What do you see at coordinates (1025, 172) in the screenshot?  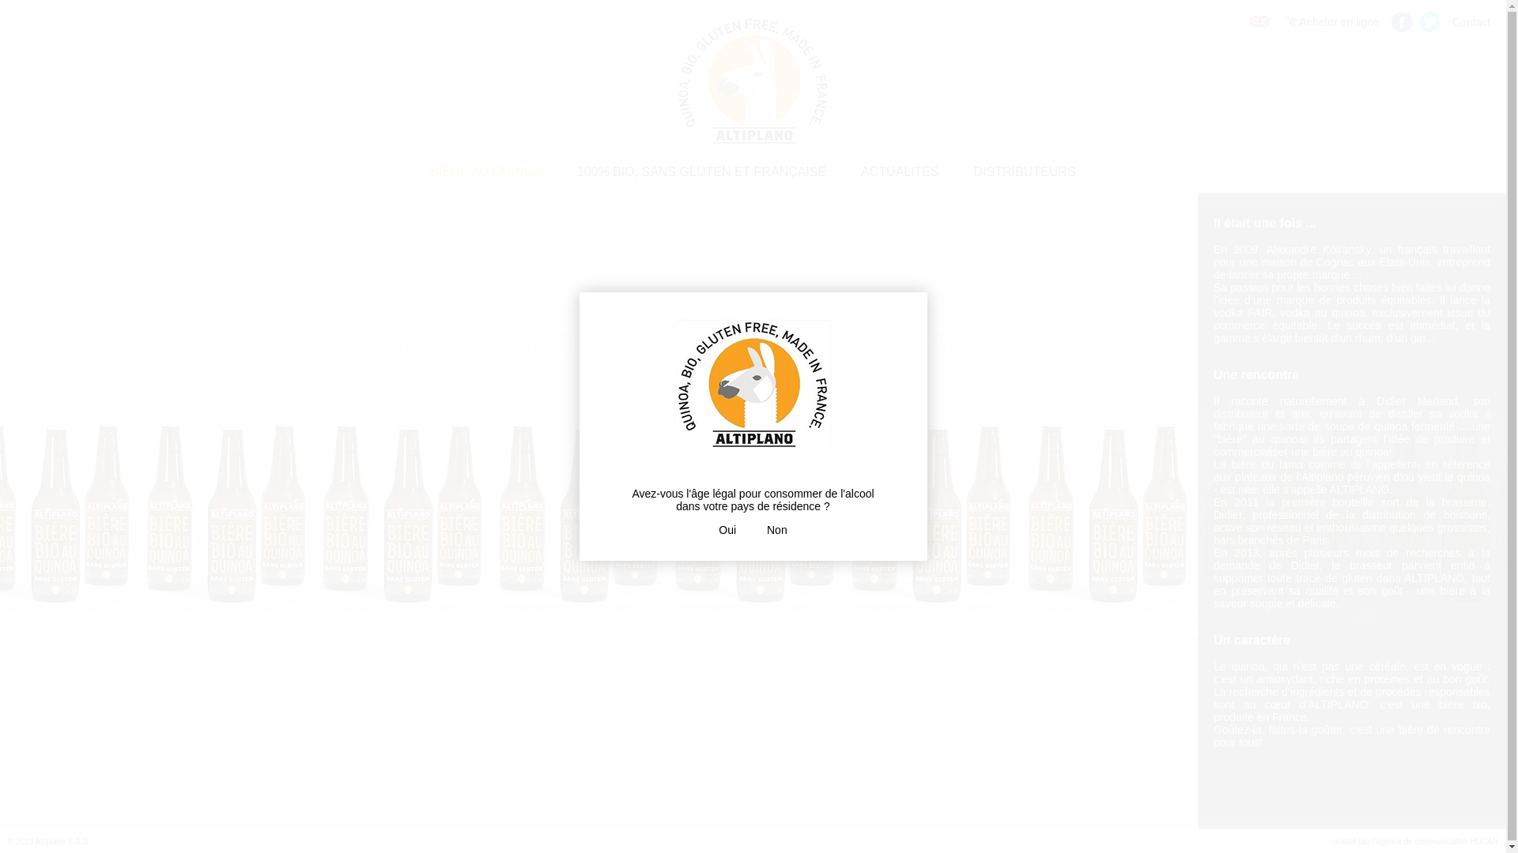 I see `DISTRIBUTEURS` at bounding box center [1025, 172].